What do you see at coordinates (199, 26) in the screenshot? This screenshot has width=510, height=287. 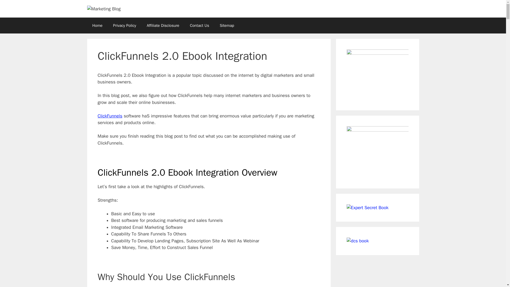 I see `Contact Us` at bounding box center [199, 26].